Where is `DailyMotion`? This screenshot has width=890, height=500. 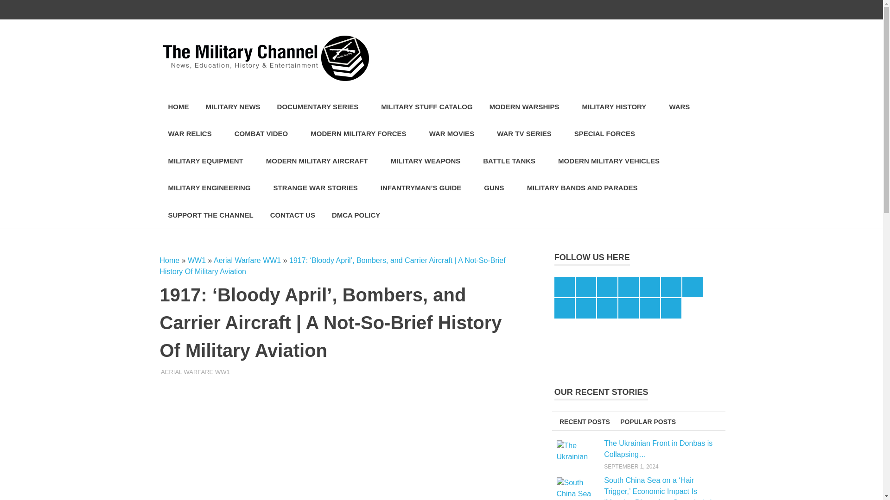 DailyMotion is located at coordinates (596, 10).